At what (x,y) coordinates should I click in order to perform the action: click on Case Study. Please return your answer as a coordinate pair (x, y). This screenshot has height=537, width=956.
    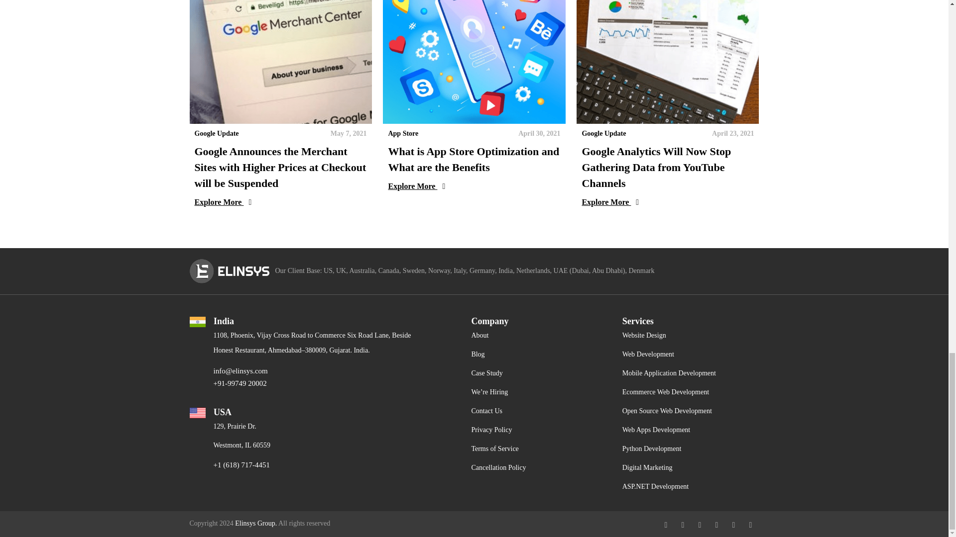
    Looking at the image, I should click on (487, 373).